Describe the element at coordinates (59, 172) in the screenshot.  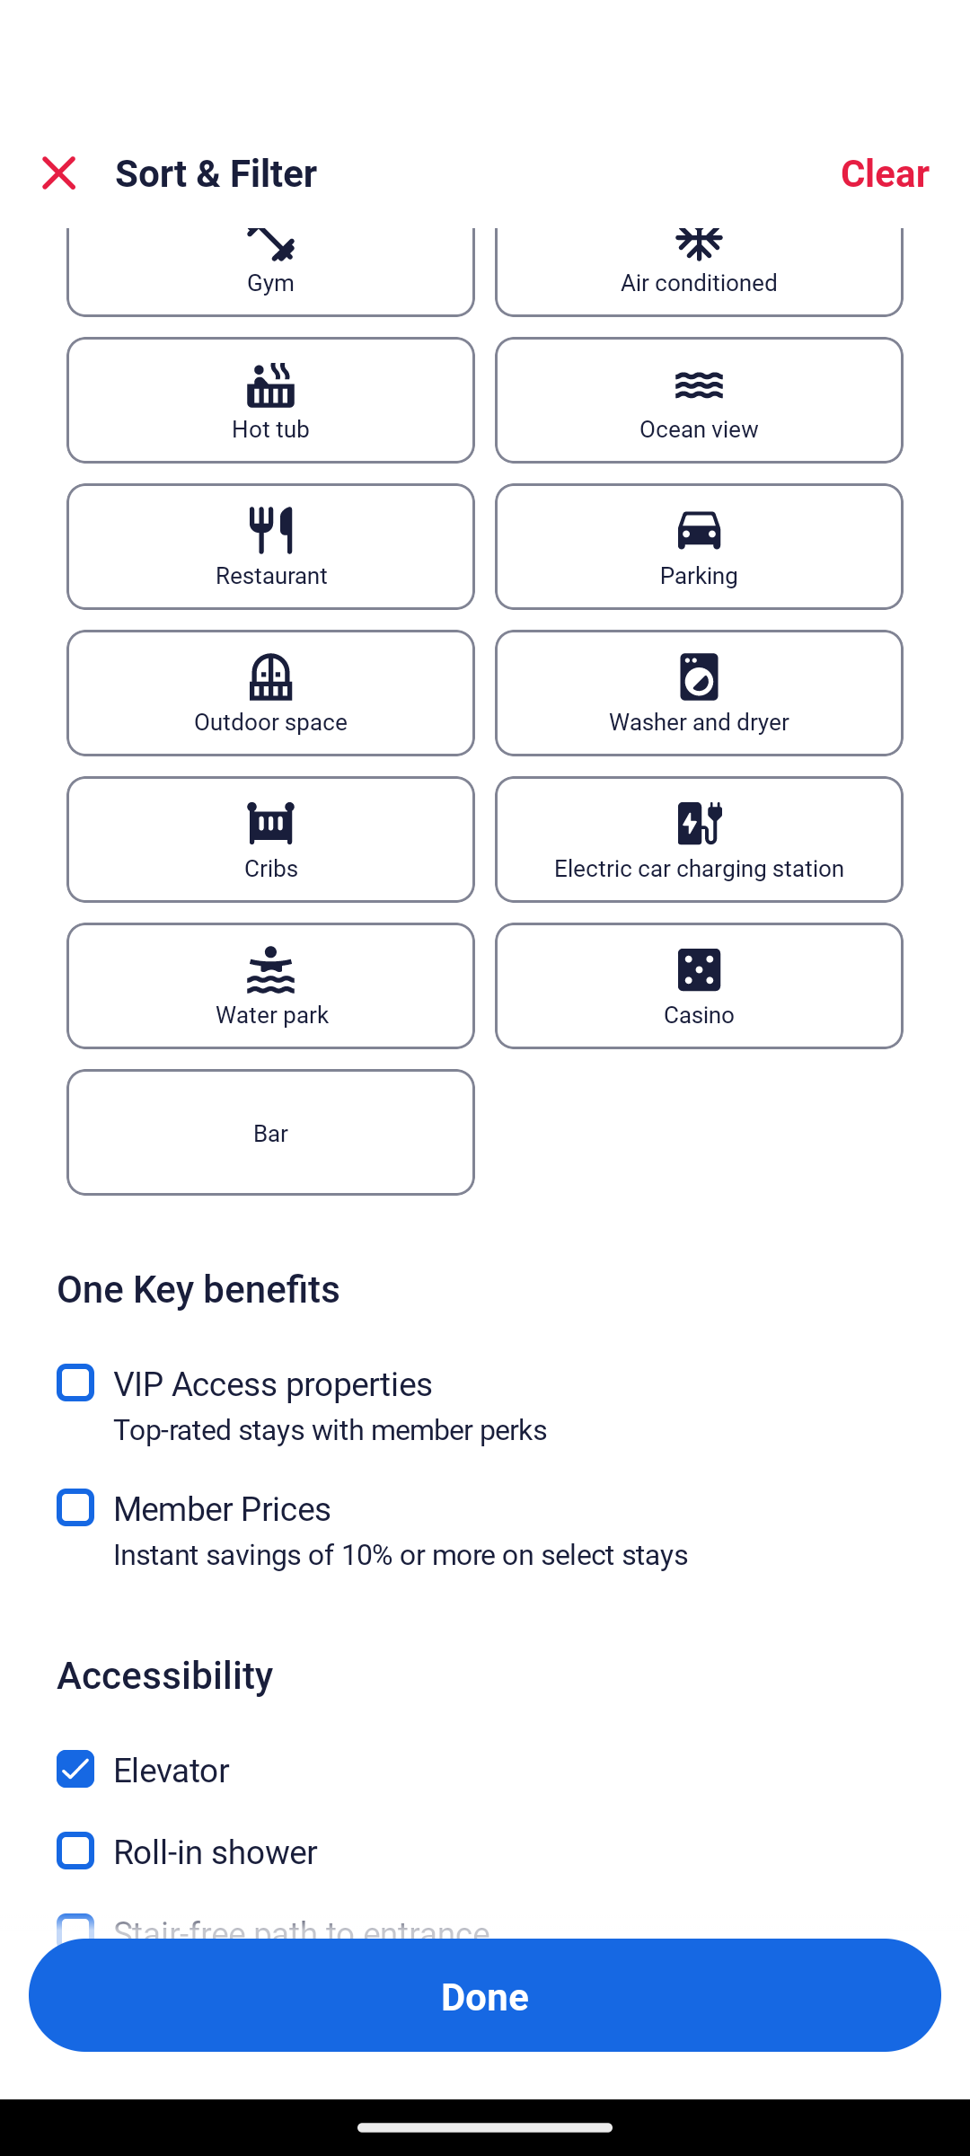
I see `Close Sort and Filter` at that location.